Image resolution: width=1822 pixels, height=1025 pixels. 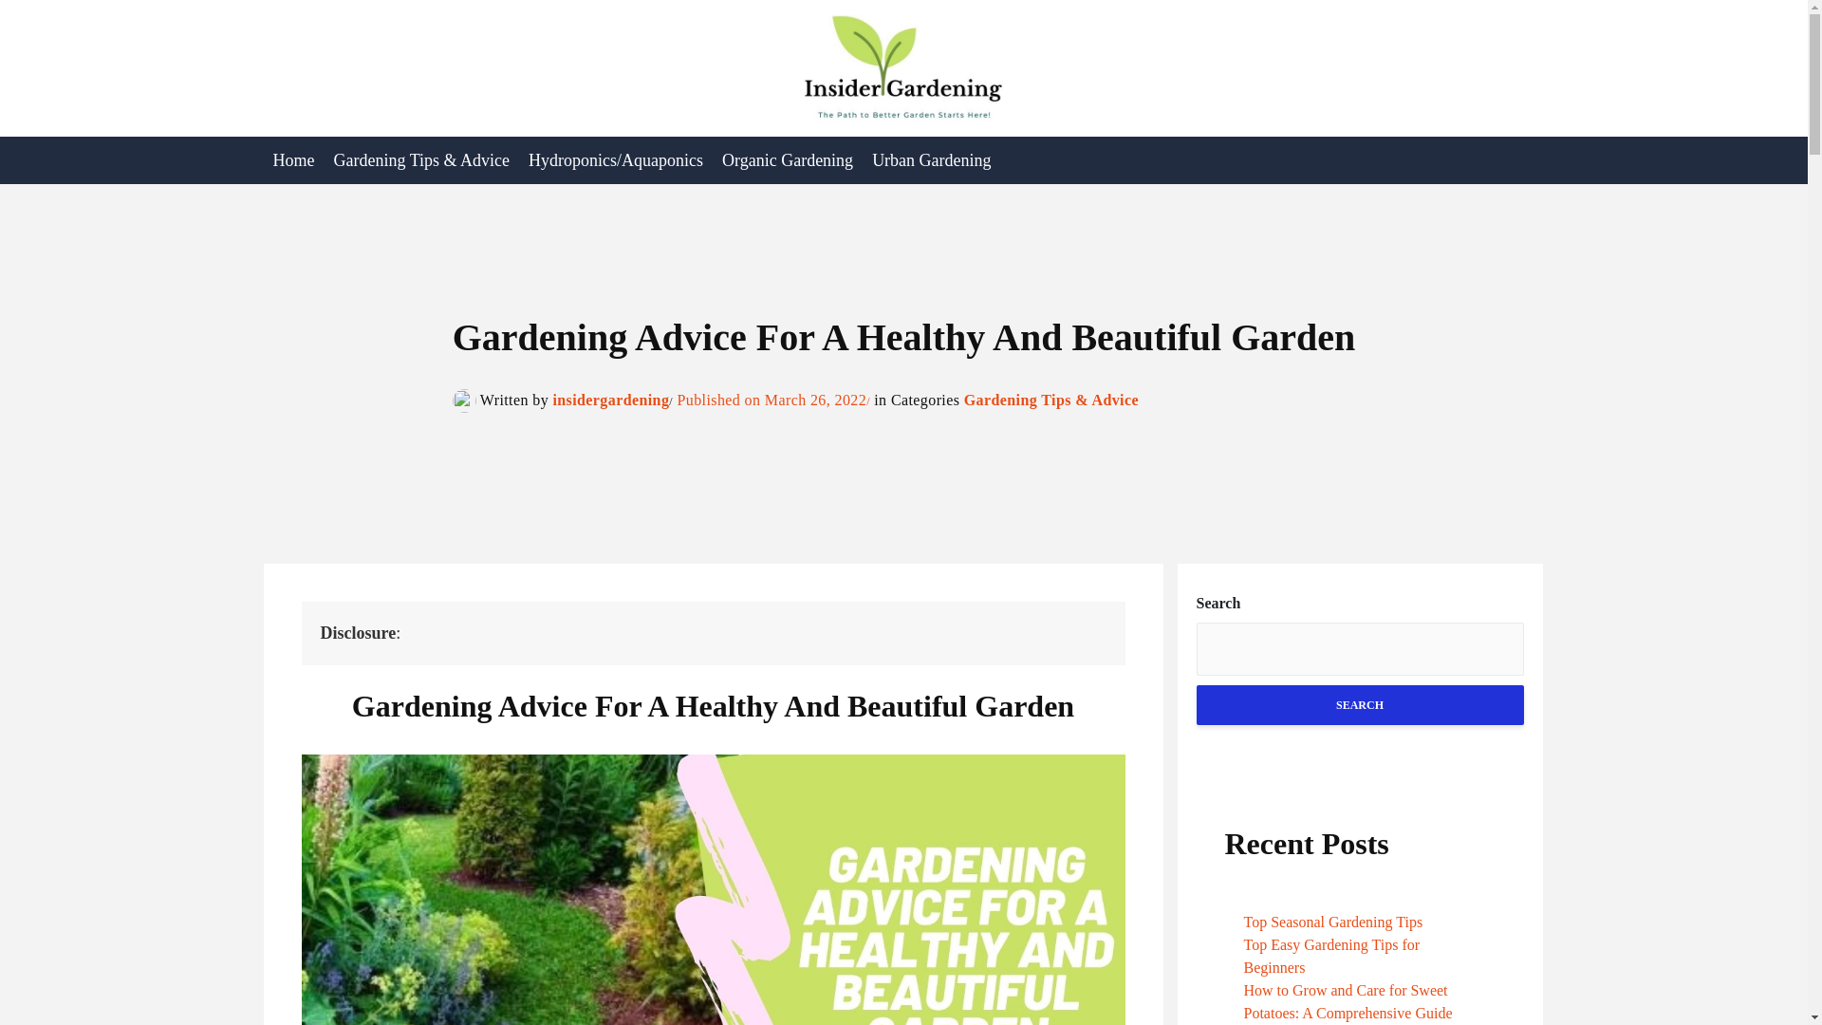 What do you see at coordinates (787, 159) in the screenshot?
I see `Organic Gardening` at bounding box center [787, 159].